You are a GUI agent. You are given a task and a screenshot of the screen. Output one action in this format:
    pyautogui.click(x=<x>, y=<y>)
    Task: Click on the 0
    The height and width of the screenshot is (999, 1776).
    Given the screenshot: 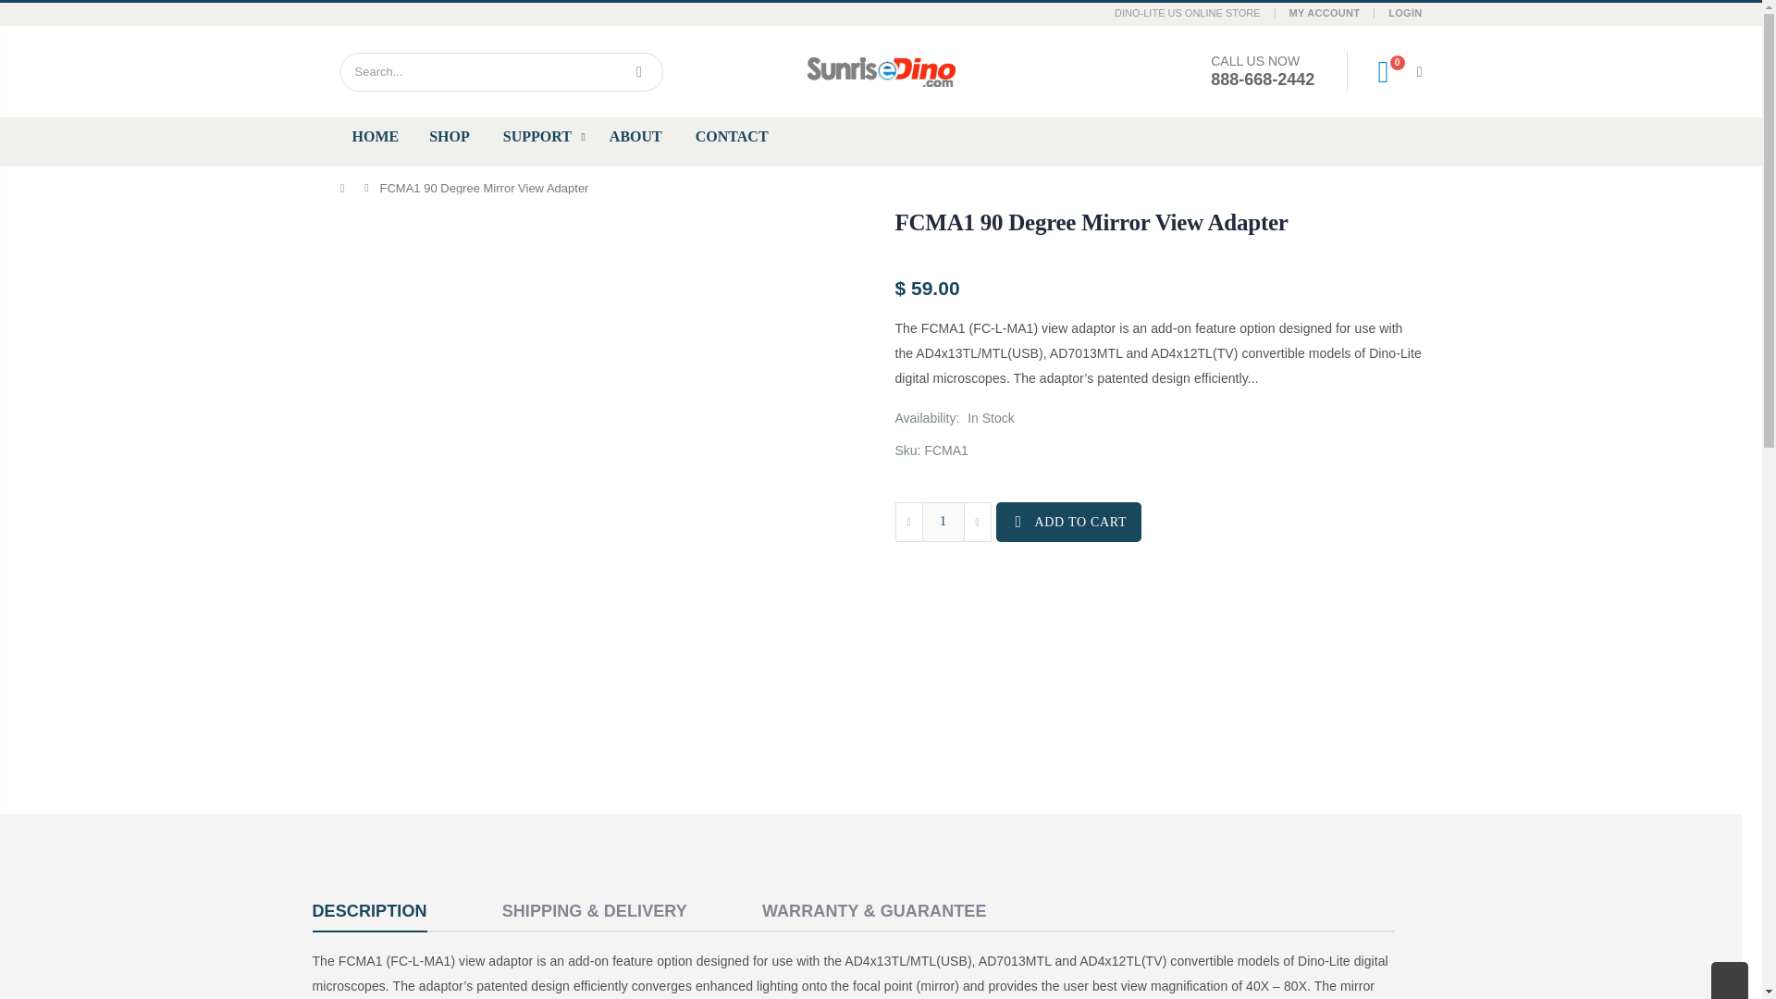 What is the action you would take?
    pyautogui.click(x=1391, y=70)
    